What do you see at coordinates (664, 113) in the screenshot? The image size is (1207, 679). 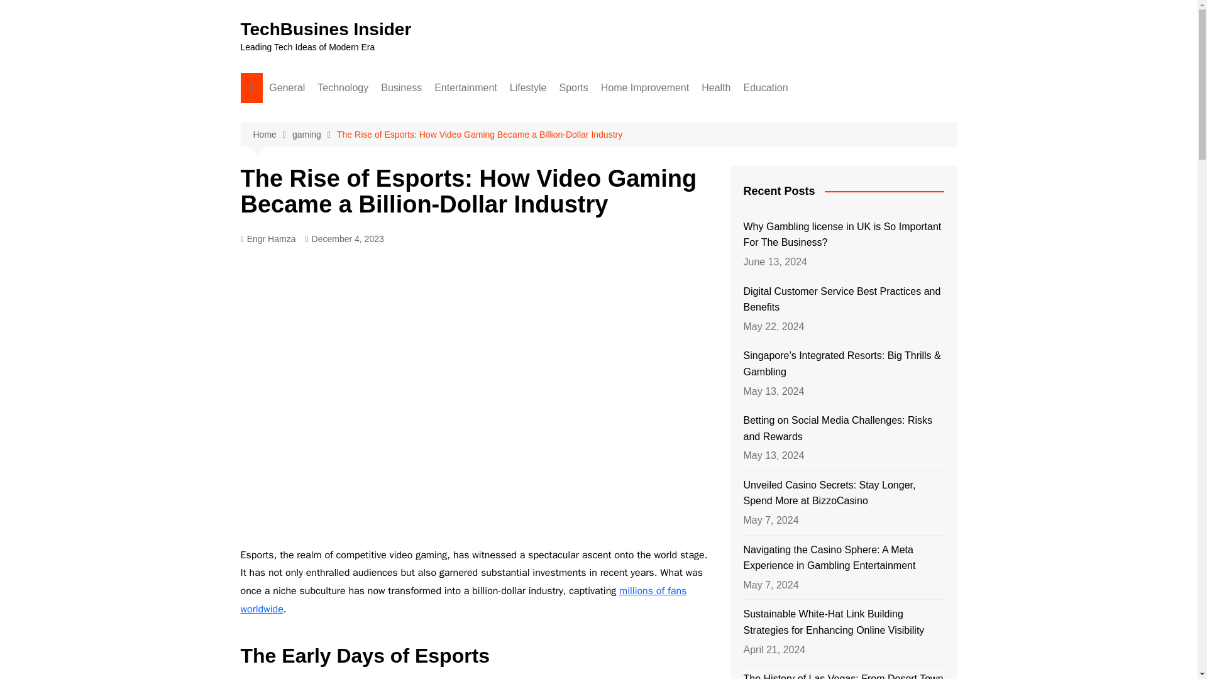 I see `construction` at bounding box center [664, 113].